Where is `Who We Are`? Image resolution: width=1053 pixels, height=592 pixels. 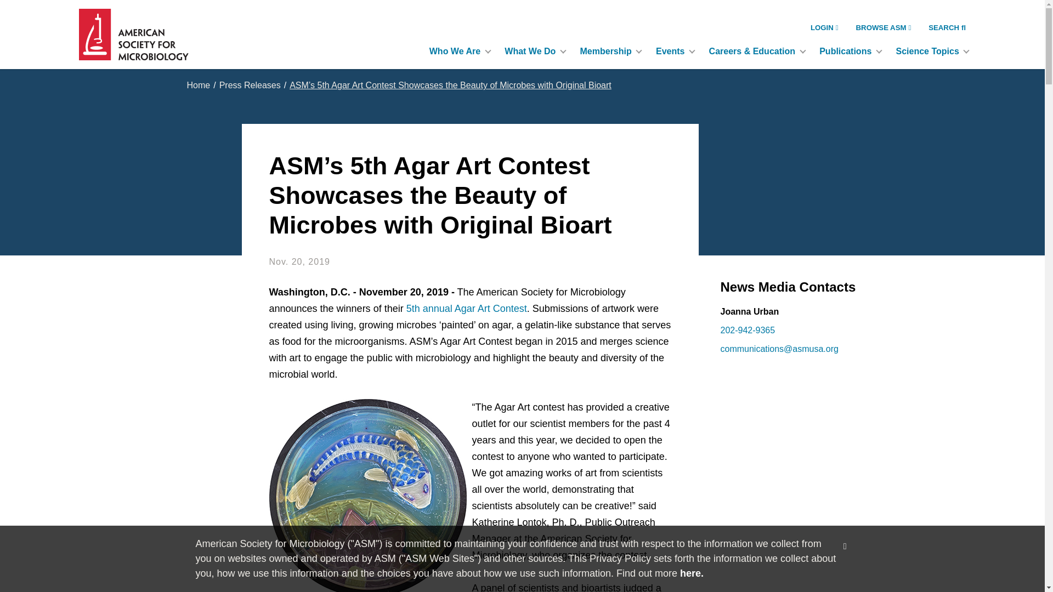
Who We Are is located at coordinates (458, 52).